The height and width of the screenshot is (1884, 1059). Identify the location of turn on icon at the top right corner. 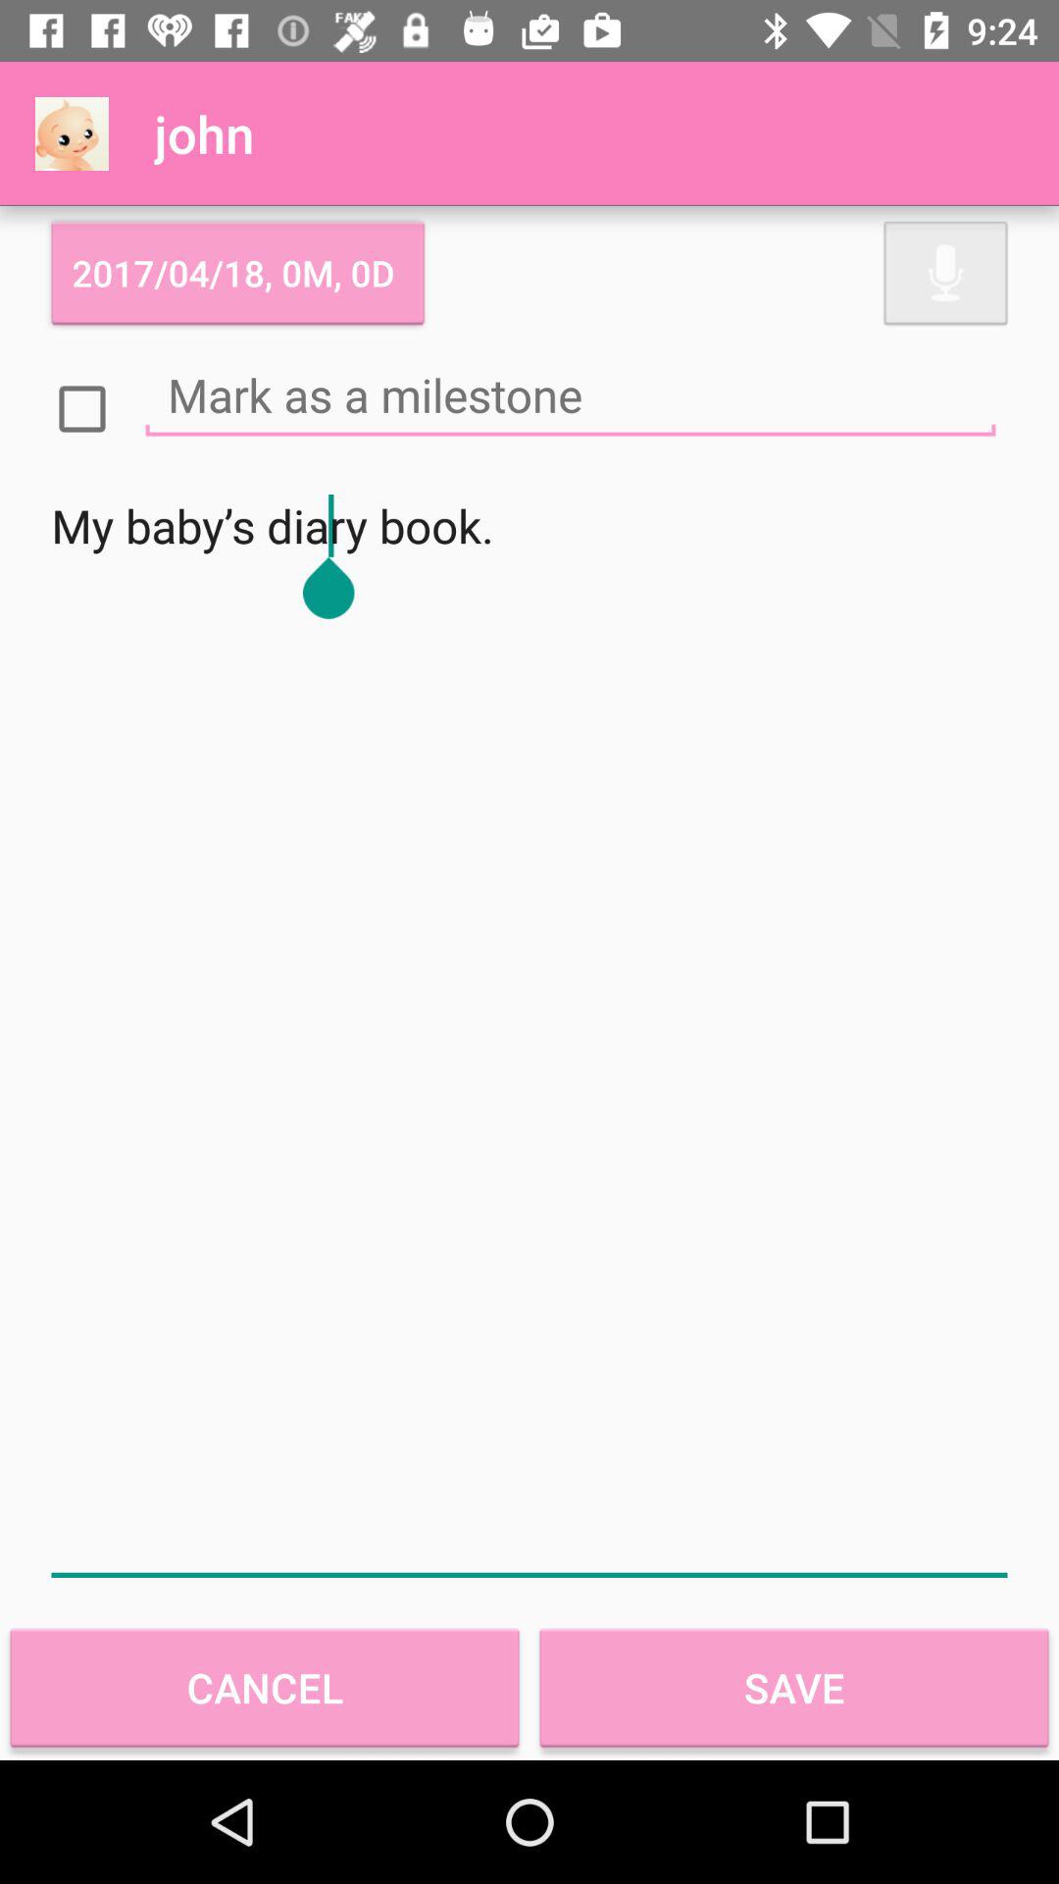
(945, 273).